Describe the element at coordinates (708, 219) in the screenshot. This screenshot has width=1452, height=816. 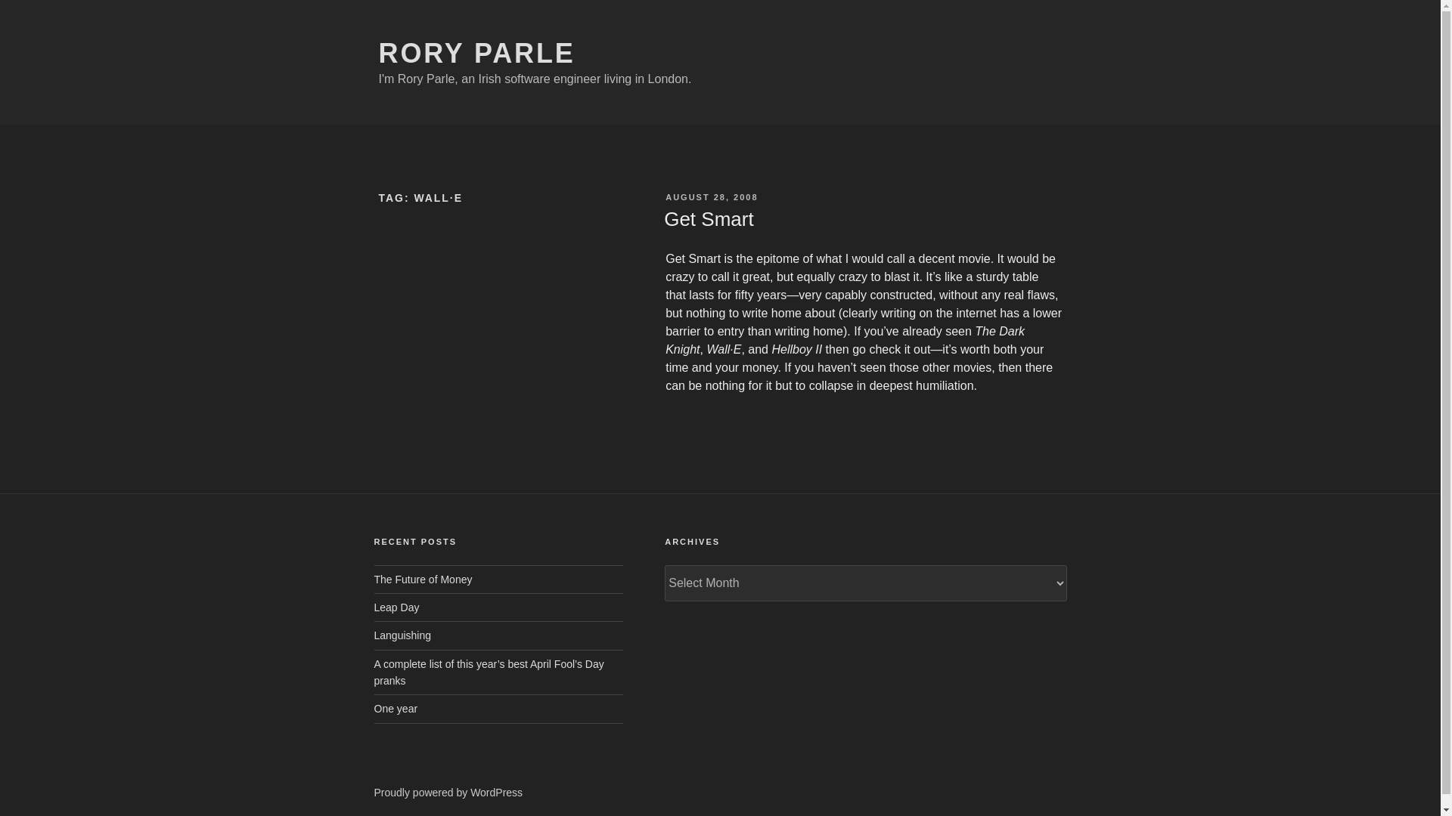
I see `Get Smart` at that location.